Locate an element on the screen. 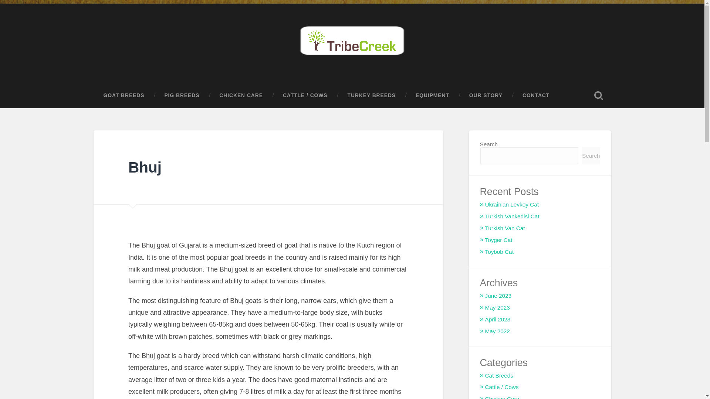 The image size is (710, 399). June 2023 is located at coordinates (498, 296).